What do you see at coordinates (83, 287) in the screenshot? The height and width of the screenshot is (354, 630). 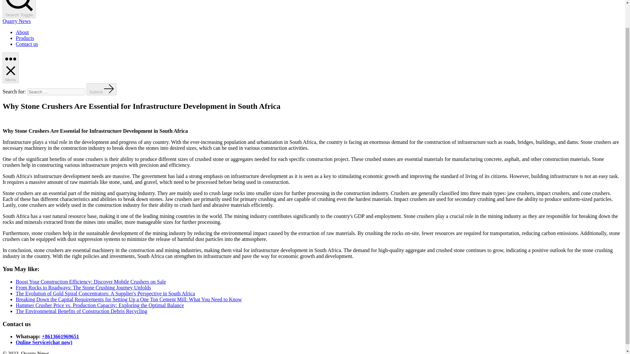 I see `From Rocks to Roadways: The Stone Crushing Journey Unfolds` at bounding box center [83, 287].